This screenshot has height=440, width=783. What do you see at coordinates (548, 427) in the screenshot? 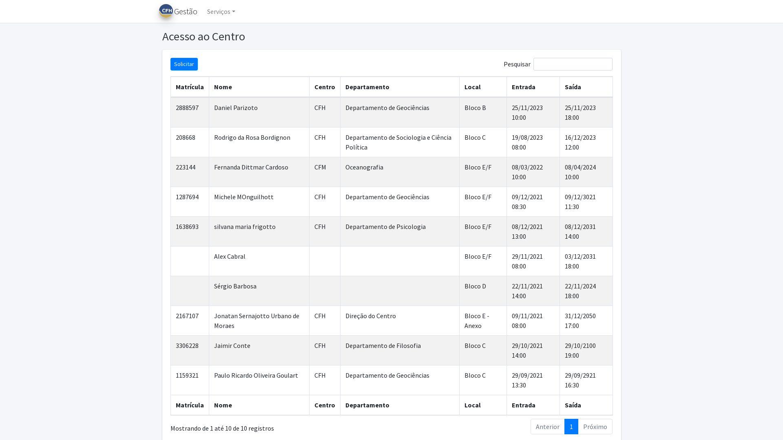
I see `Anterior` at bounding box center [548, 427].